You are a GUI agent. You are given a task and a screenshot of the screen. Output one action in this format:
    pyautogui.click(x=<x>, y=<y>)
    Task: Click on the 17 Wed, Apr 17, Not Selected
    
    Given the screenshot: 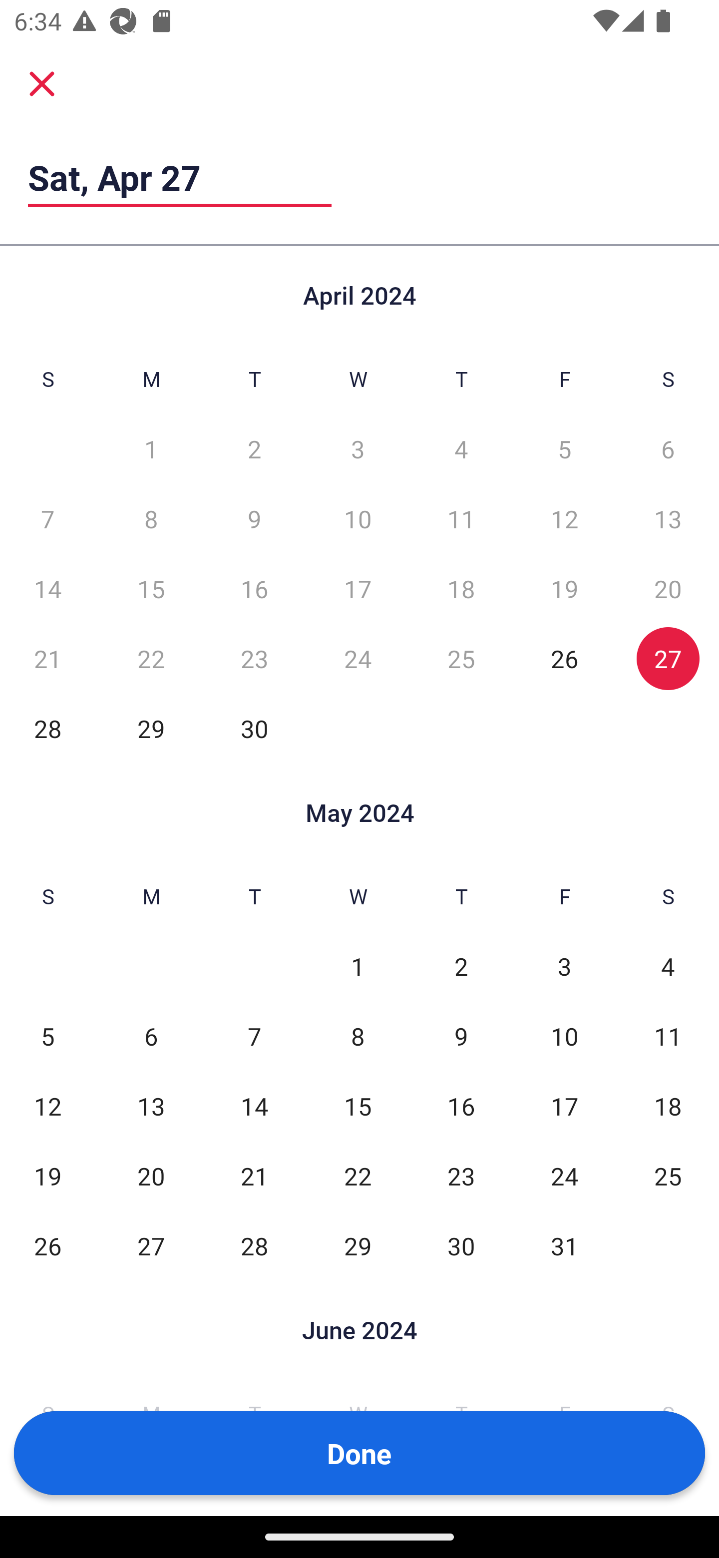 What is the action you would take?
    pyautogui.click(x=358, y=588)
    